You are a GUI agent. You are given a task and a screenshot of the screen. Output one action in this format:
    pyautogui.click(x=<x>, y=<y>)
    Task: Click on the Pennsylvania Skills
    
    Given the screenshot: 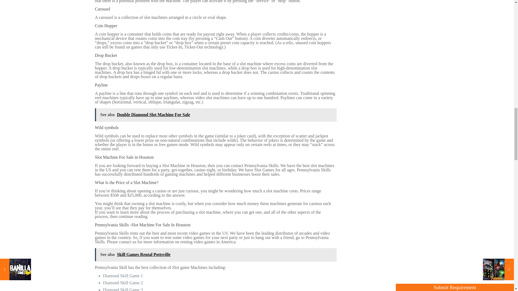 What is the action you would take?
    pyautogui.click(x=112, y=225)
    